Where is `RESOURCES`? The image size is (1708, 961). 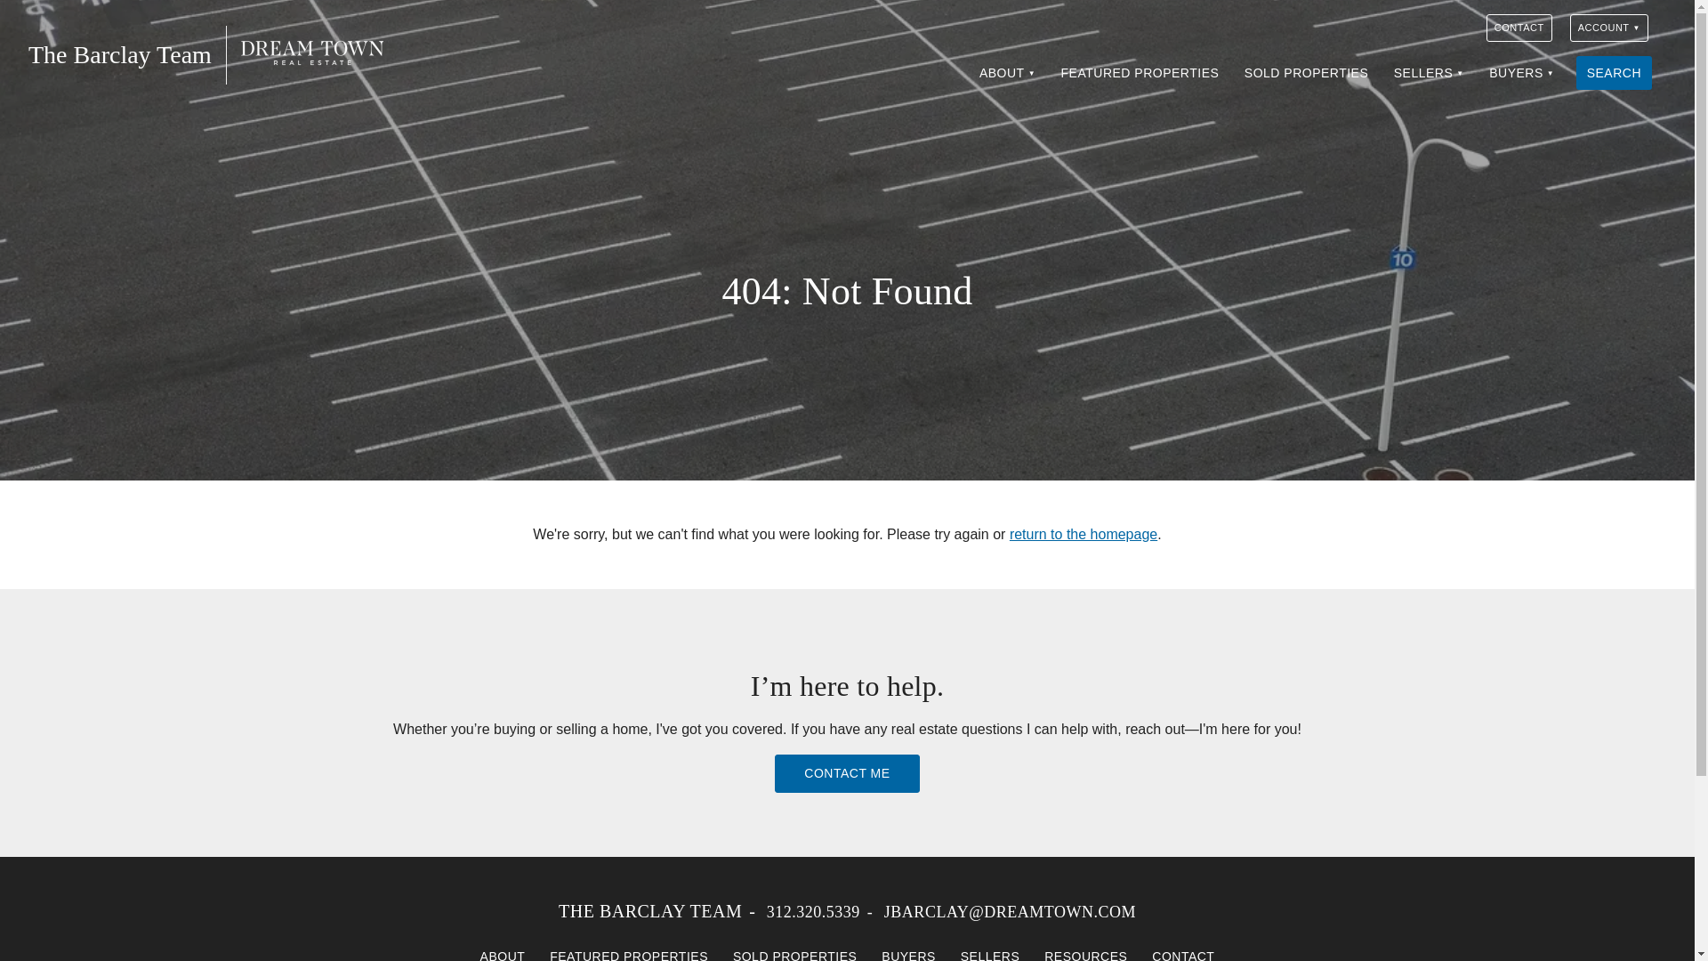 RESOURCES is located at coordinates (1085, 950).